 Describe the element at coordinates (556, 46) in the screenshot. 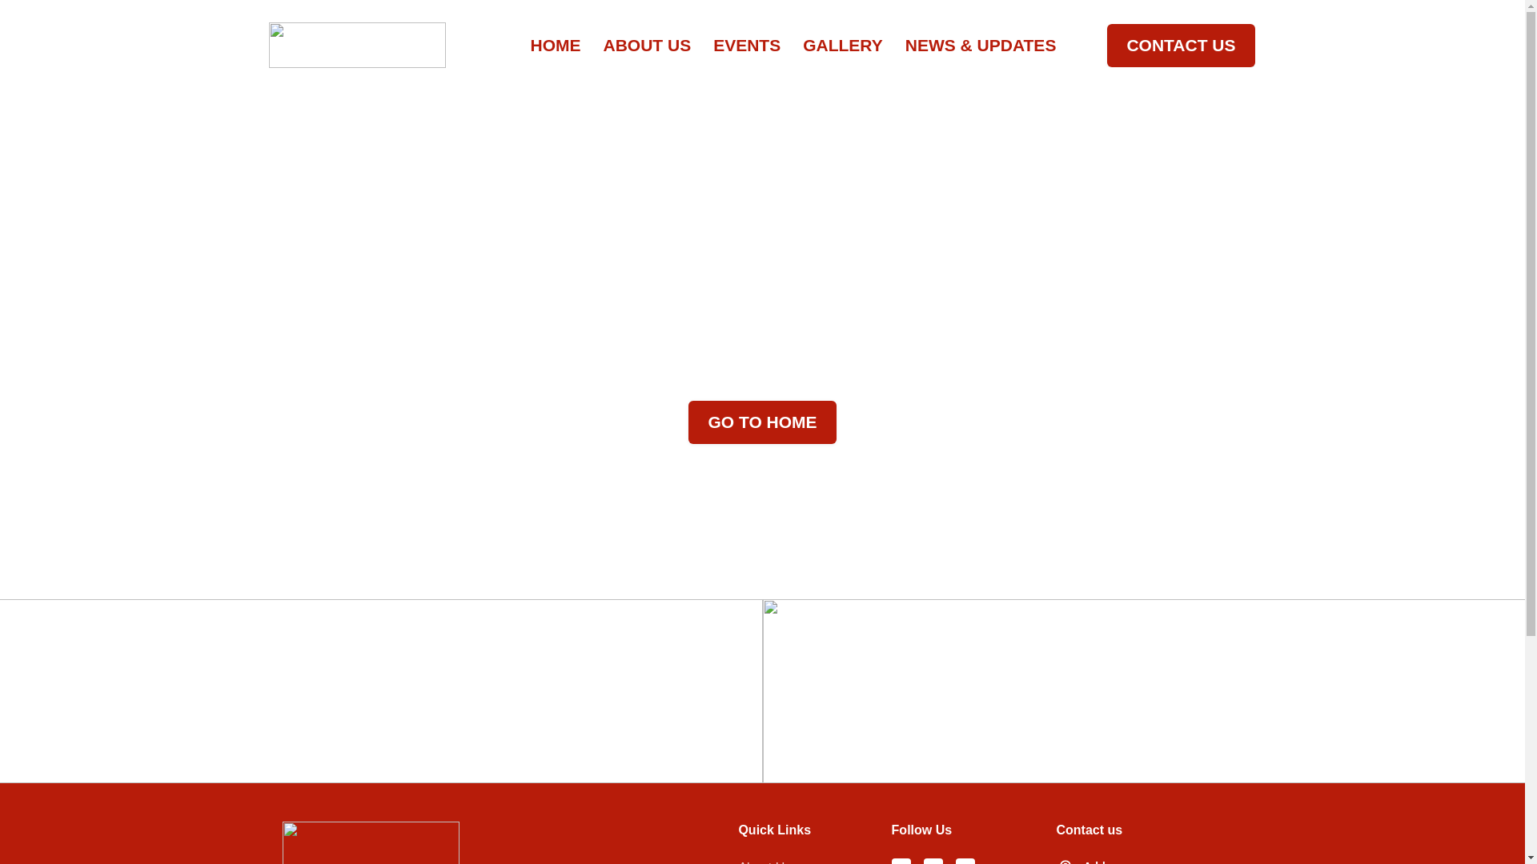

I see `HOME` at that location.